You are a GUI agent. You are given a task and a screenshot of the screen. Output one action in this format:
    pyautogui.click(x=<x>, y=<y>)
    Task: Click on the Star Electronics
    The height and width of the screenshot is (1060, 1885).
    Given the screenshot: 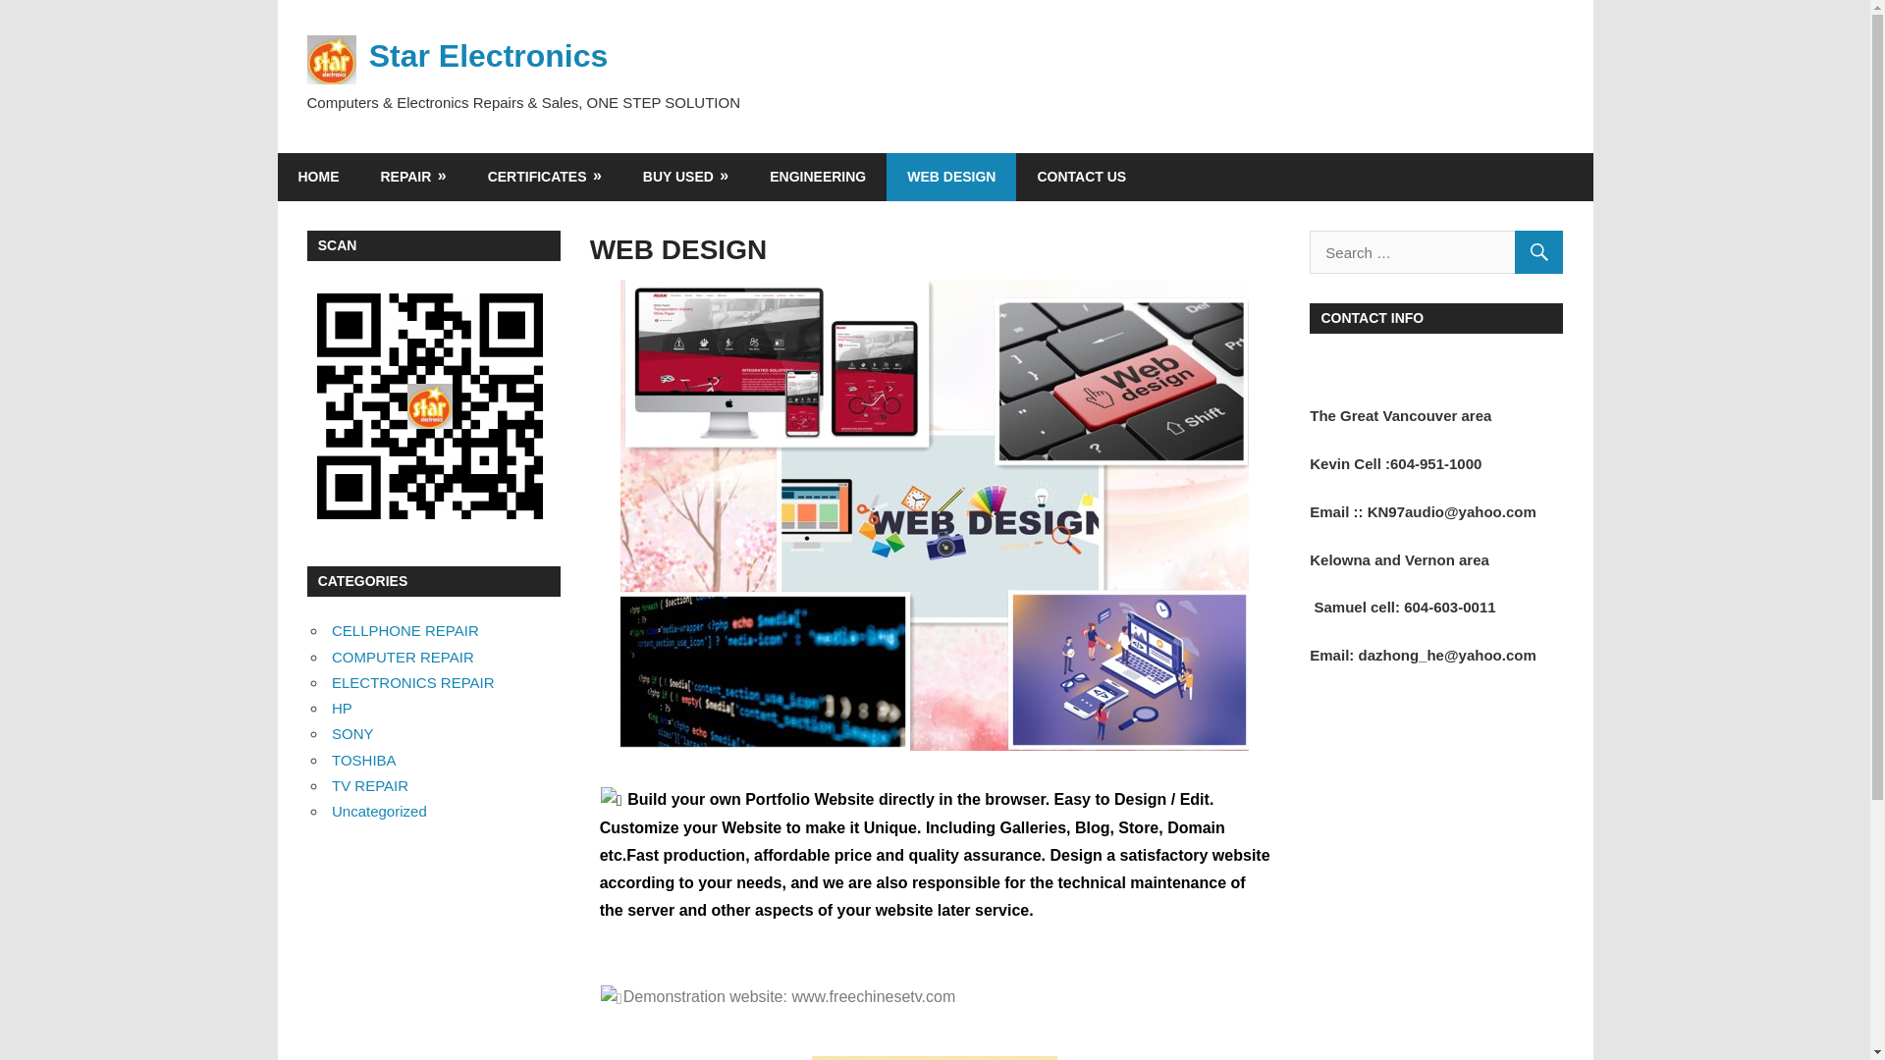 What is the action you would take?
    pyautogui.click(x=489, y=55)
    